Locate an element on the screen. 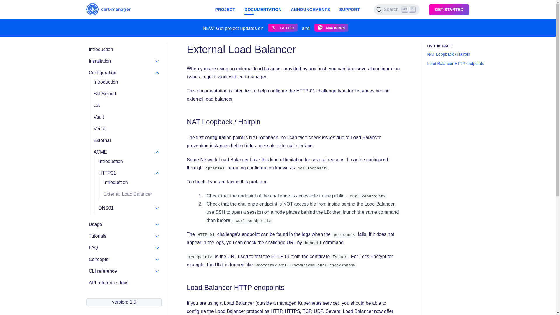 This screenshot has height=315, width=560. Configuration is located at coordinates (124, 73).